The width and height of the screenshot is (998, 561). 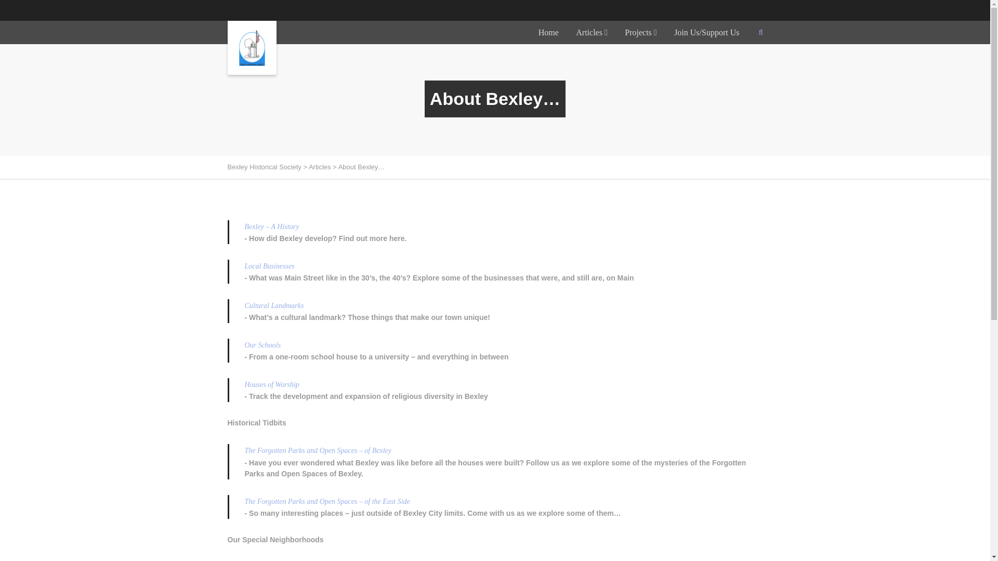 I want to click on Houses of Worship, so click(x=271, y=384).